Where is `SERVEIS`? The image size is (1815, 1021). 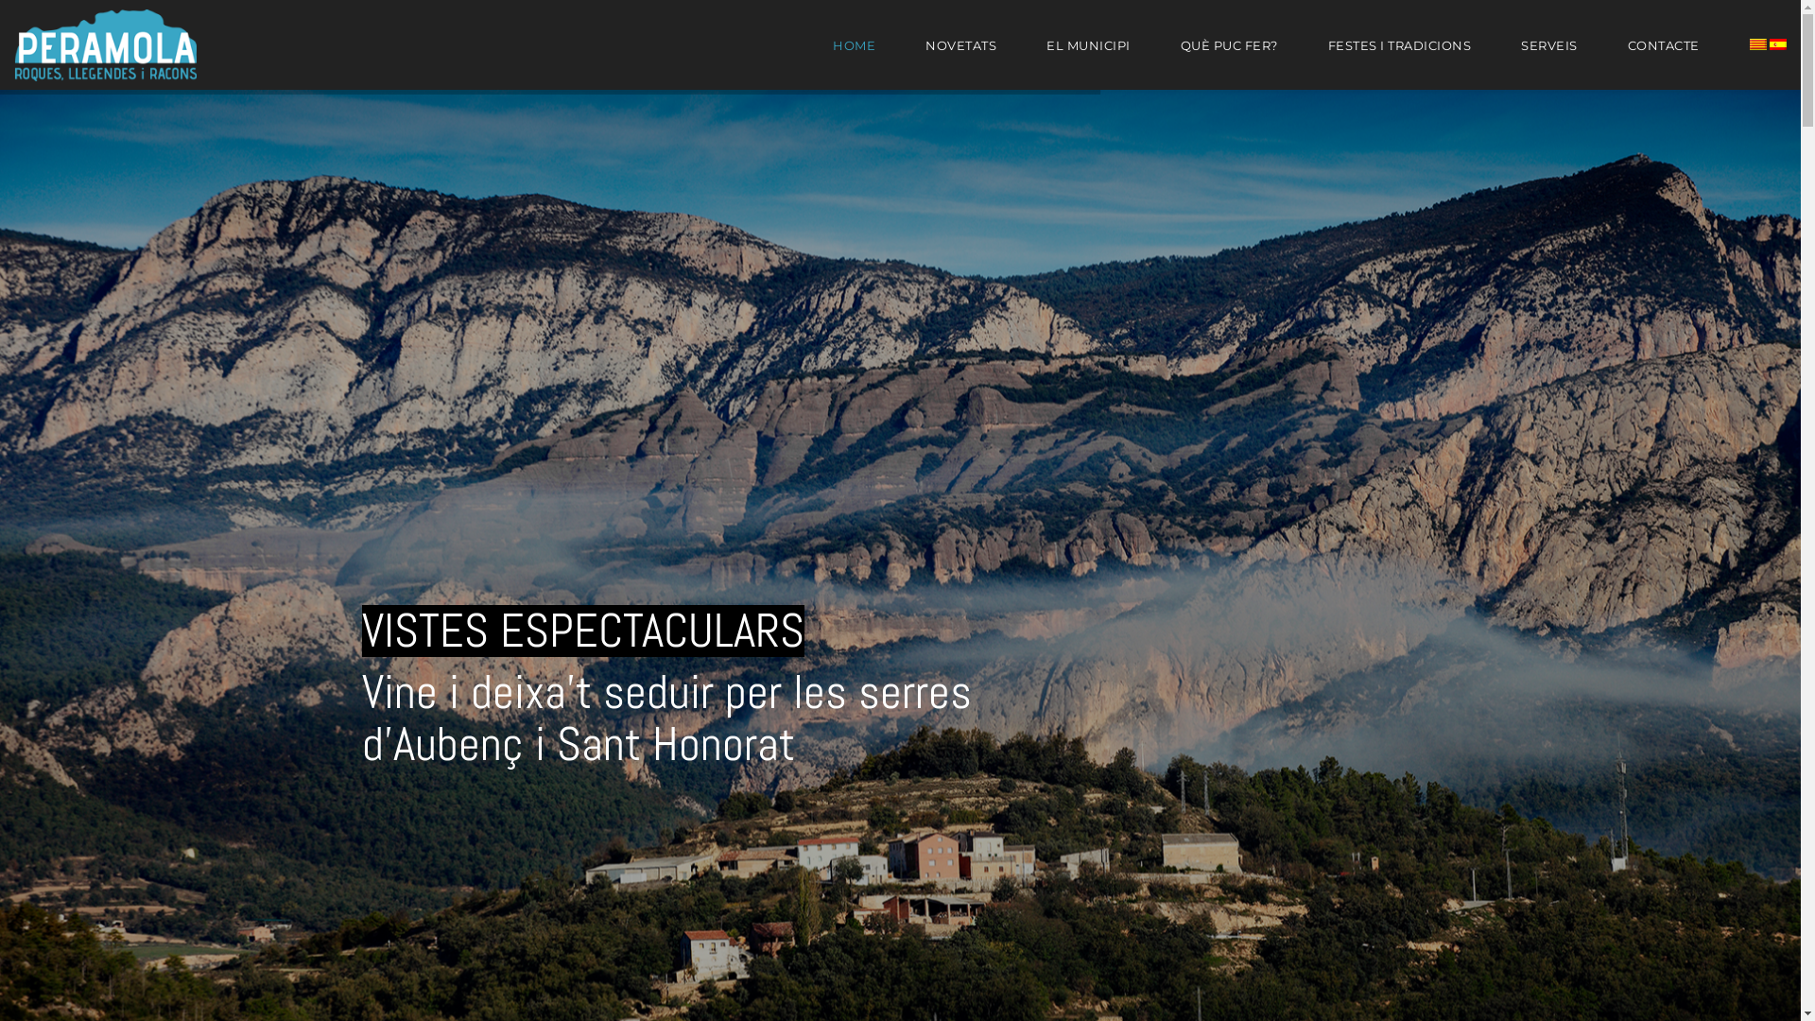
SERVEIS is located at coordinates (1549, 61).